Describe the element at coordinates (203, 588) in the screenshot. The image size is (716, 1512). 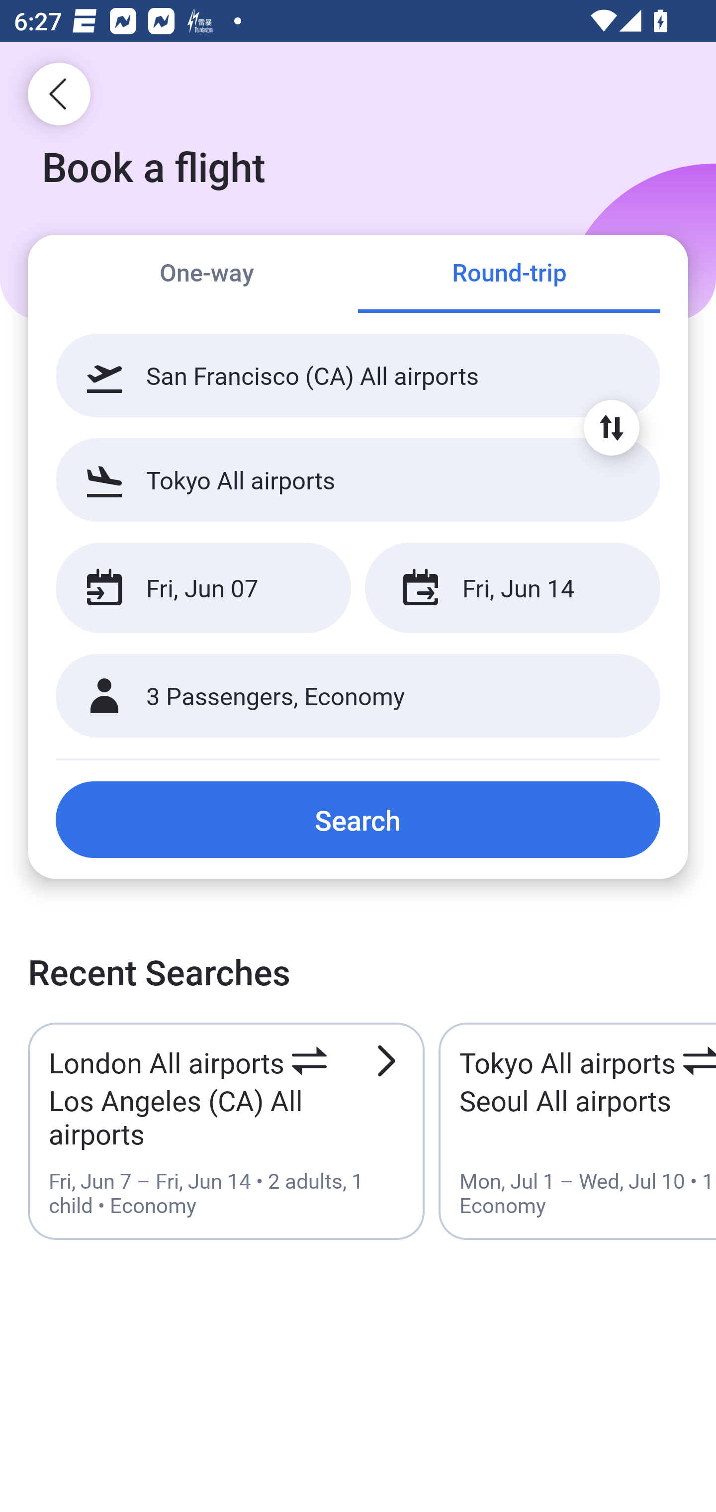
I see `Fri, Jun 07` at that location.